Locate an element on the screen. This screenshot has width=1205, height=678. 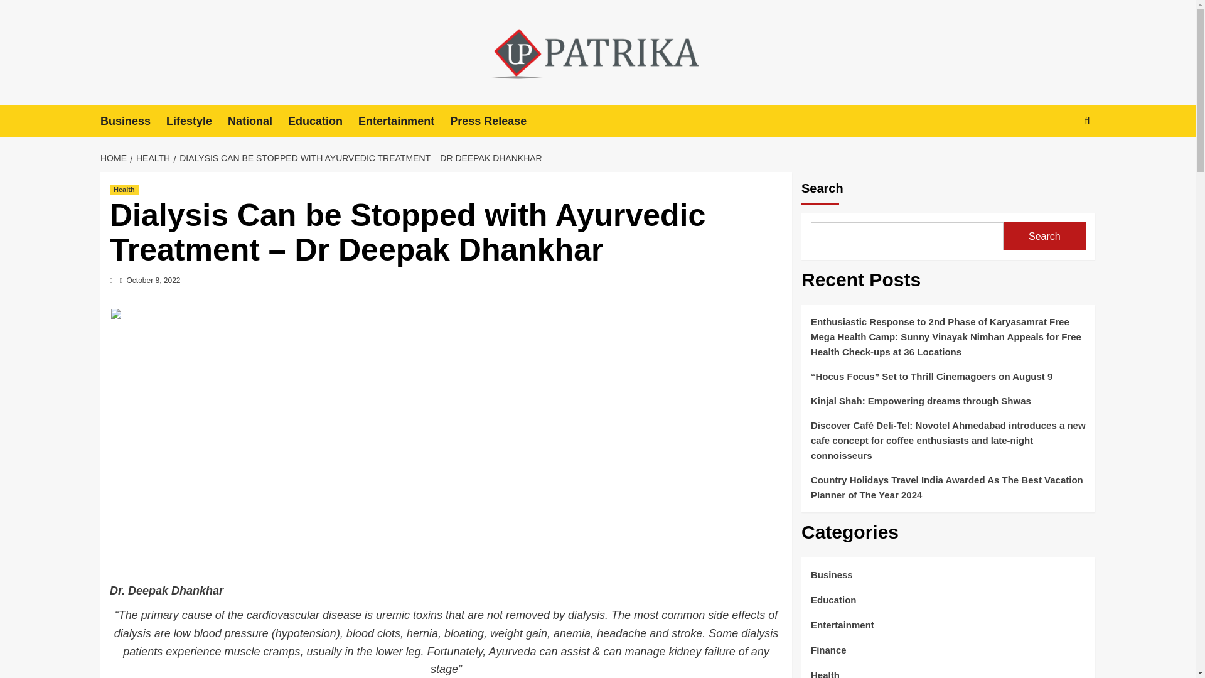
Health is located at coordinates (124, 190).